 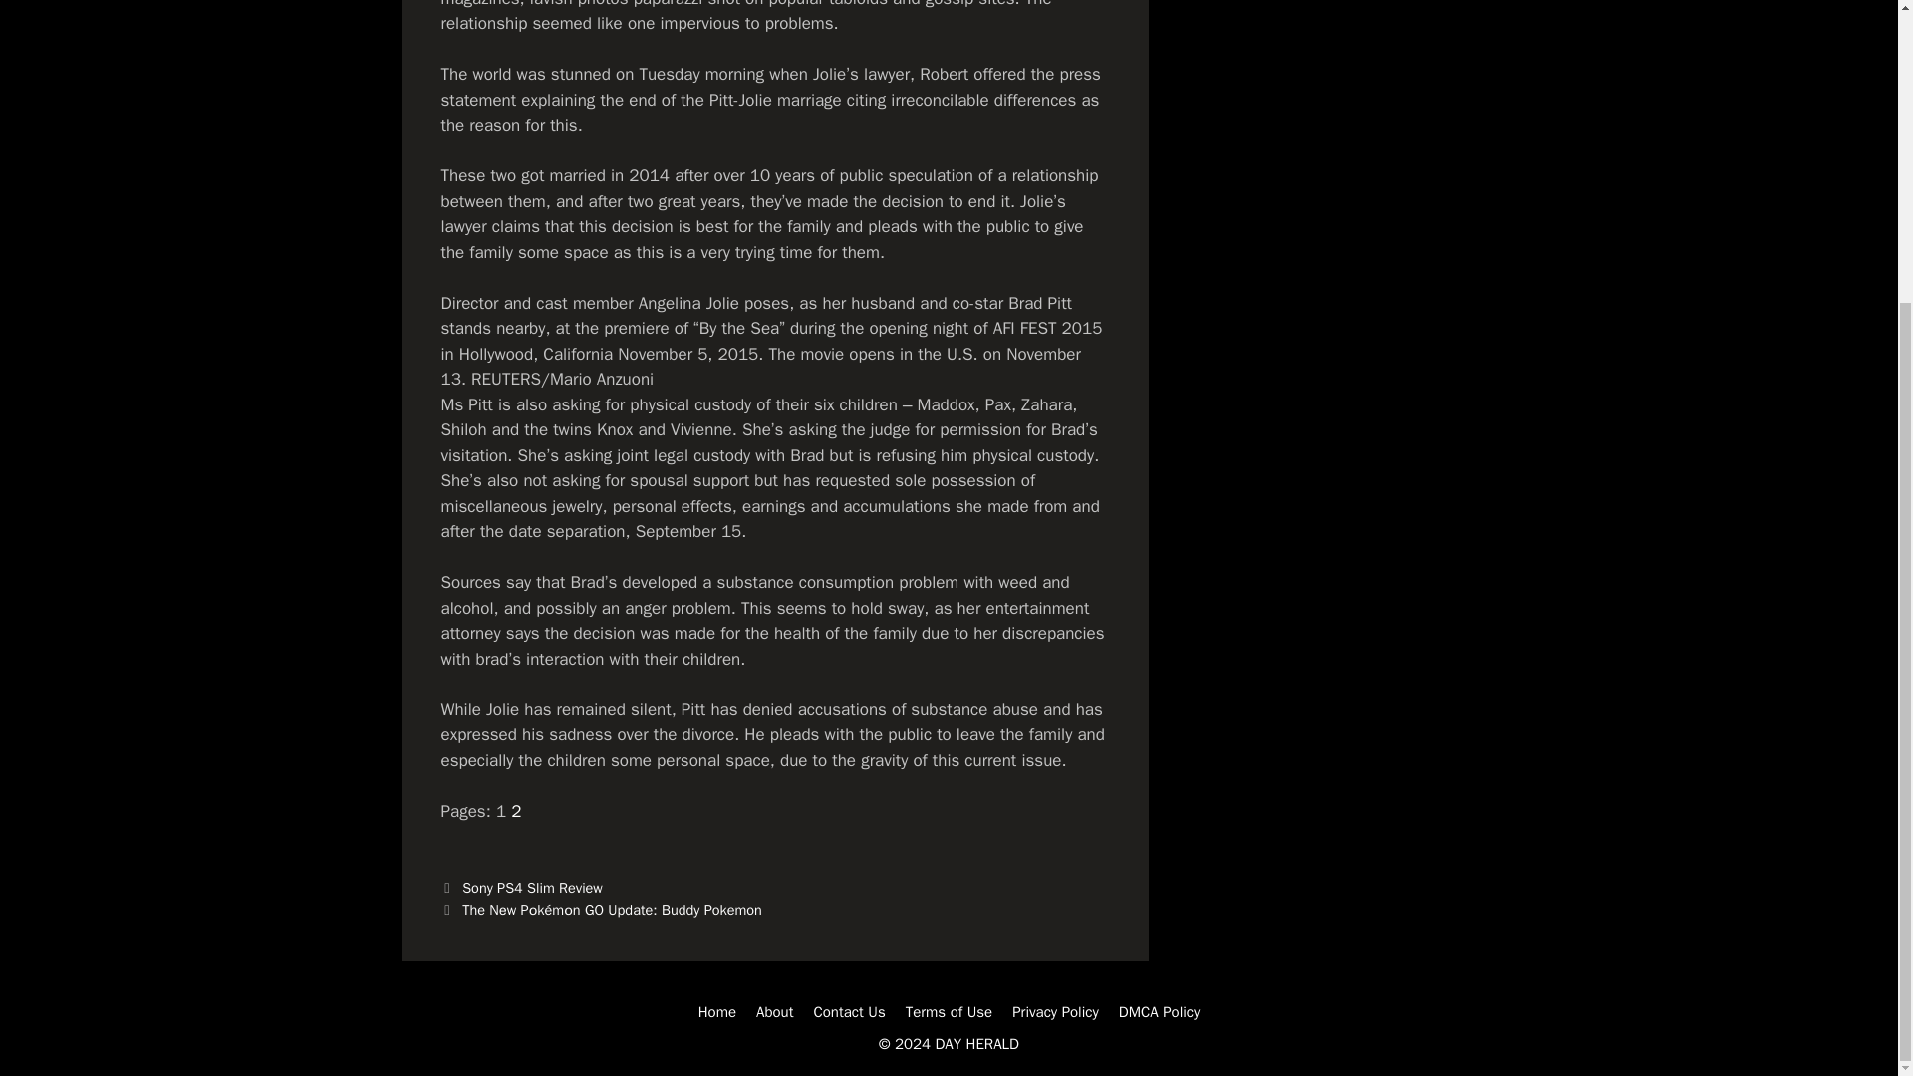 I want to click on About, so click(x=774, y=1011).